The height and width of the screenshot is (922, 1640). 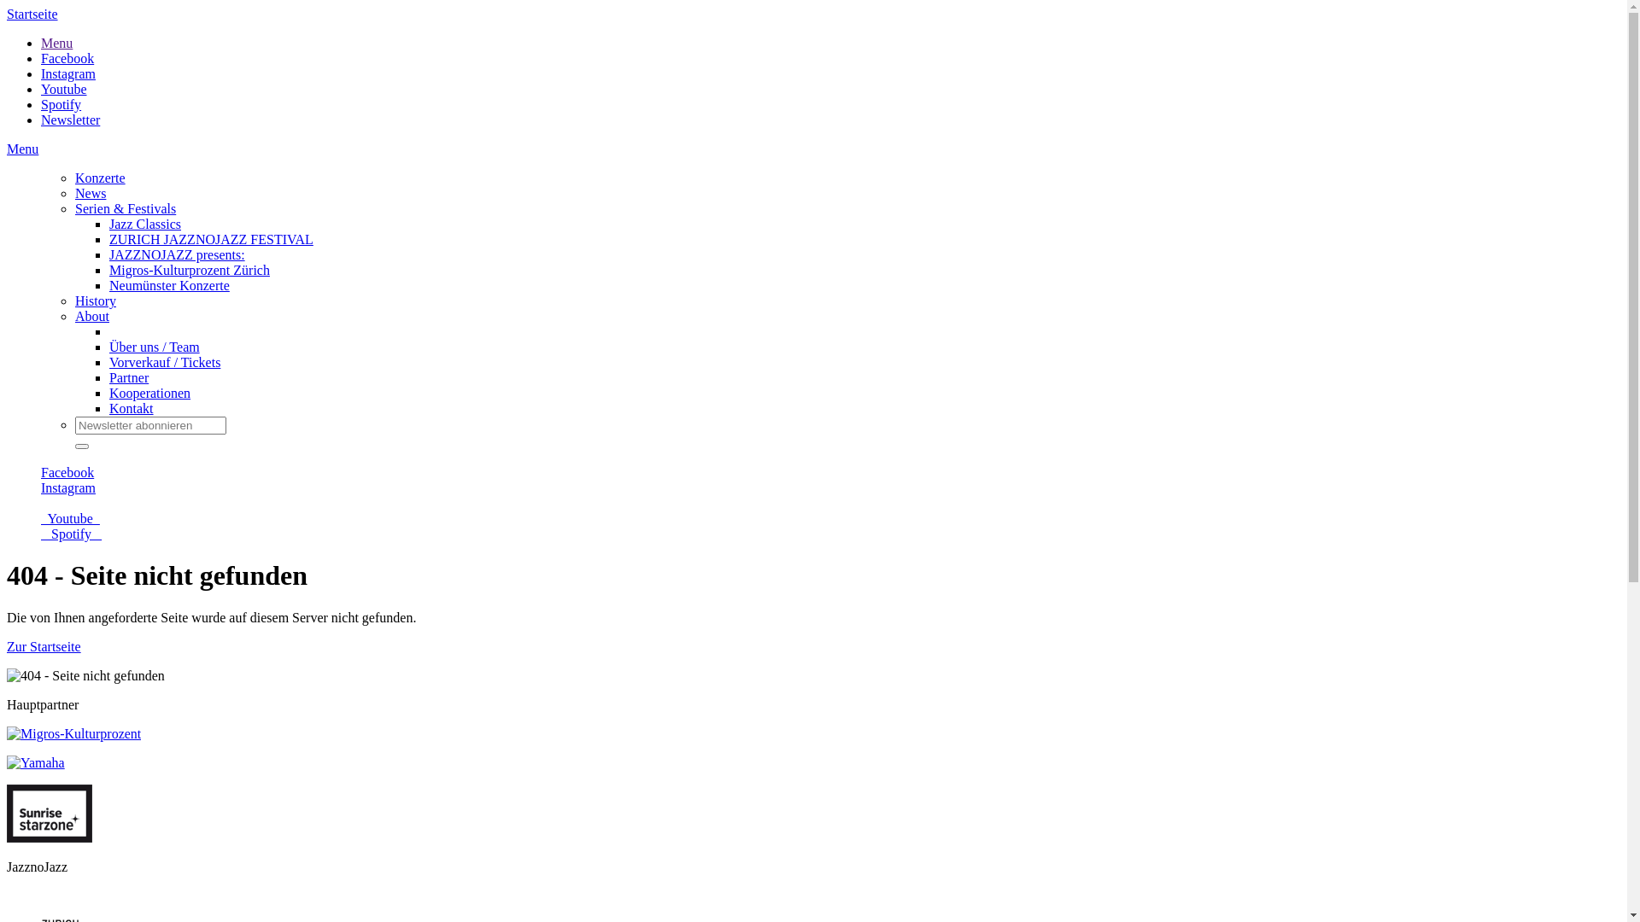 What do you see at coordinates (92, 316) in the screenshot?
I see `About` at bounding box center [92, 316].